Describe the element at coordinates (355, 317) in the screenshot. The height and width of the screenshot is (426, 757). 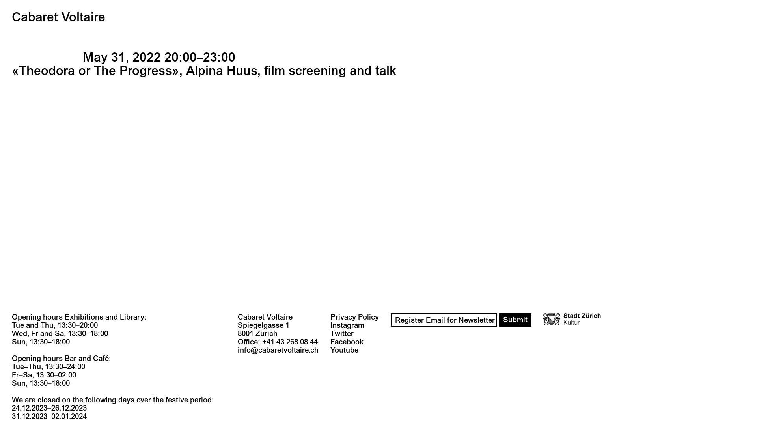
I see `Privacy Policy` at that location.